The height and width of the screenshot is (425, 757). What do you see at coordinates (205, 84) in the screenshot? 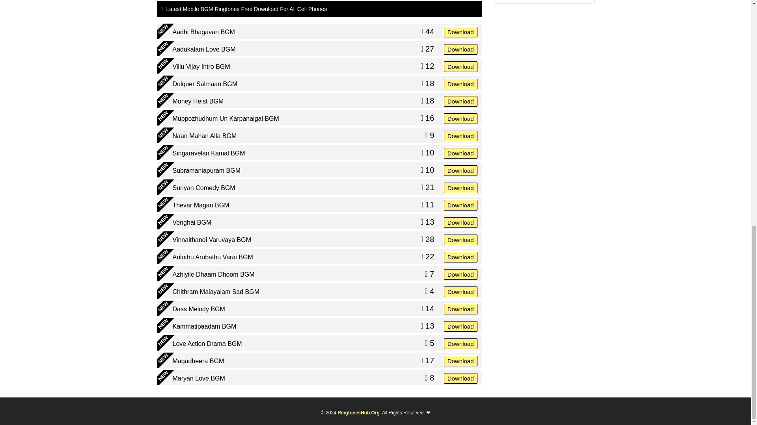
I see `Dulquer Salmaan BGM` at bounding box center [205, 84].